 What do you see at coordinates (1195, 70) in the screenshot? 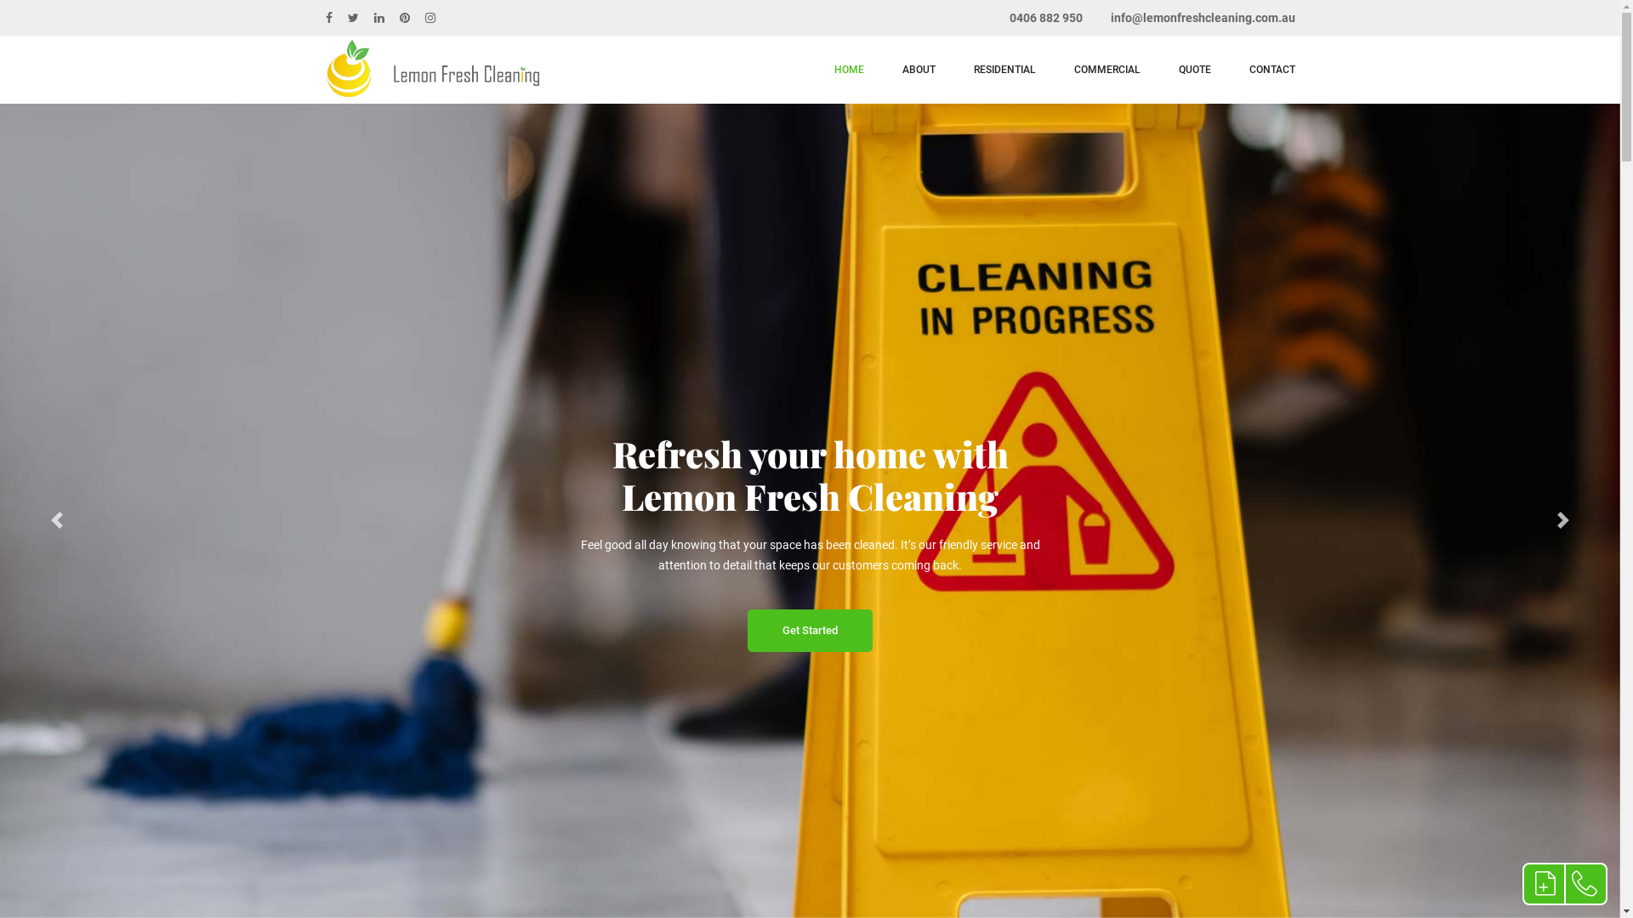
I see `QUOTE` at bounding box center [1195, 70].